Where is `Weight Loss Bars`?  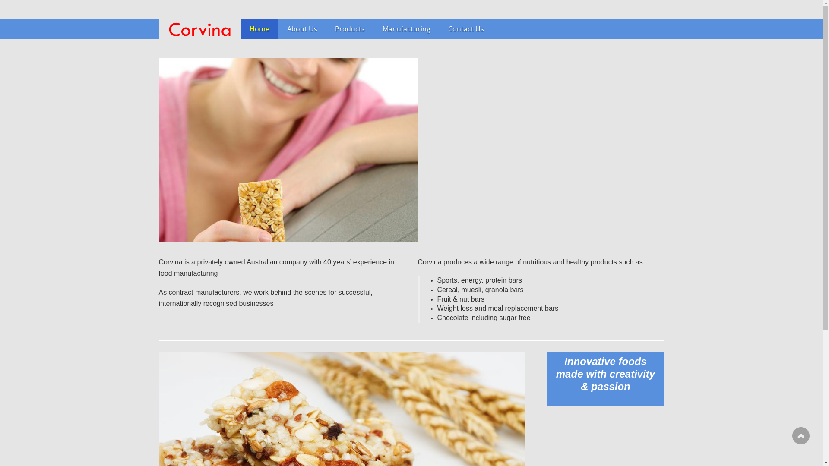 Weight Loss Bars is located at coordinates (288, 150).